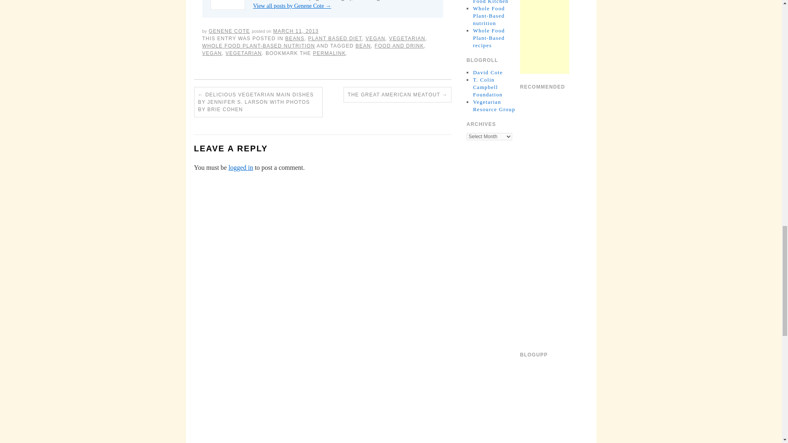 The height and width of the screenshot is (443, 788). I want to click on Permalink to Pressure Cooker Beans with Flavor!, so click(329, 53).